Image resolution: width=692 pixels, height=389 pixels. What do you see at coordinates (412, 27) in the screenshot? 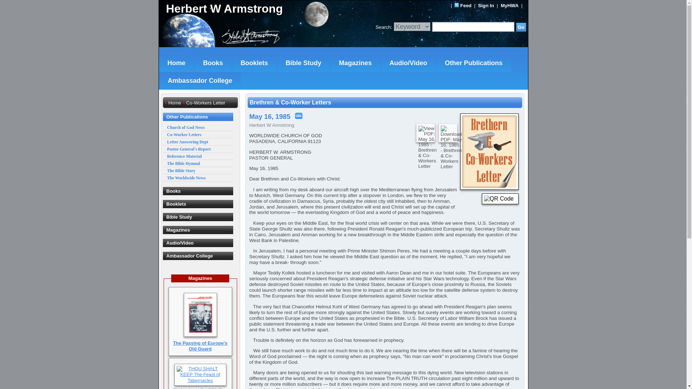
I see `Click down arrow to see all 3 search options.` at bounding box center [412, 27].